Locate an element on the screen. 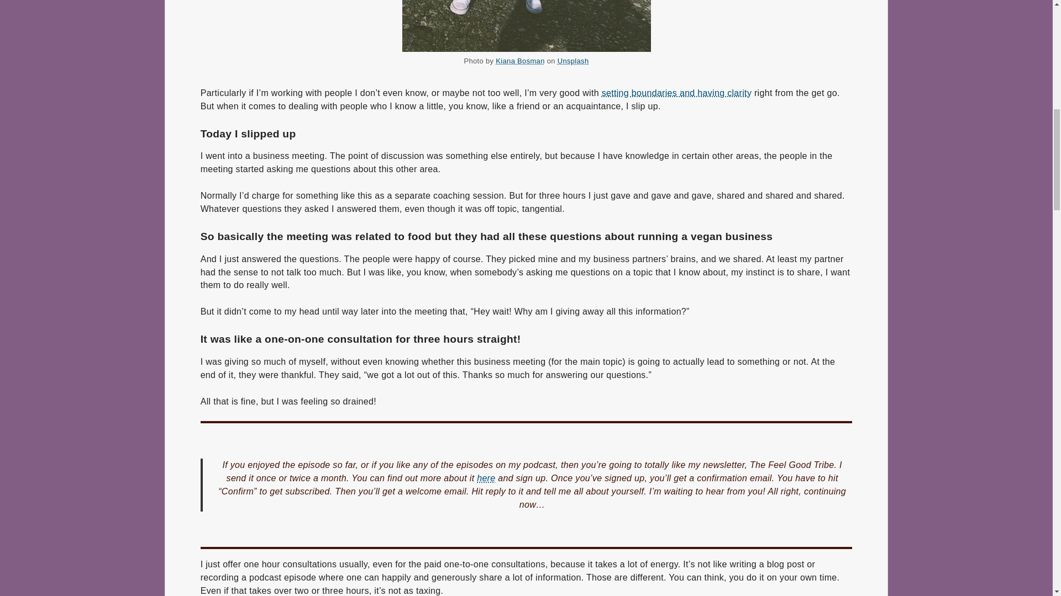 This screenshot has height=596, width=1061. Kiana Bosman is located at coordinates (519, 61).